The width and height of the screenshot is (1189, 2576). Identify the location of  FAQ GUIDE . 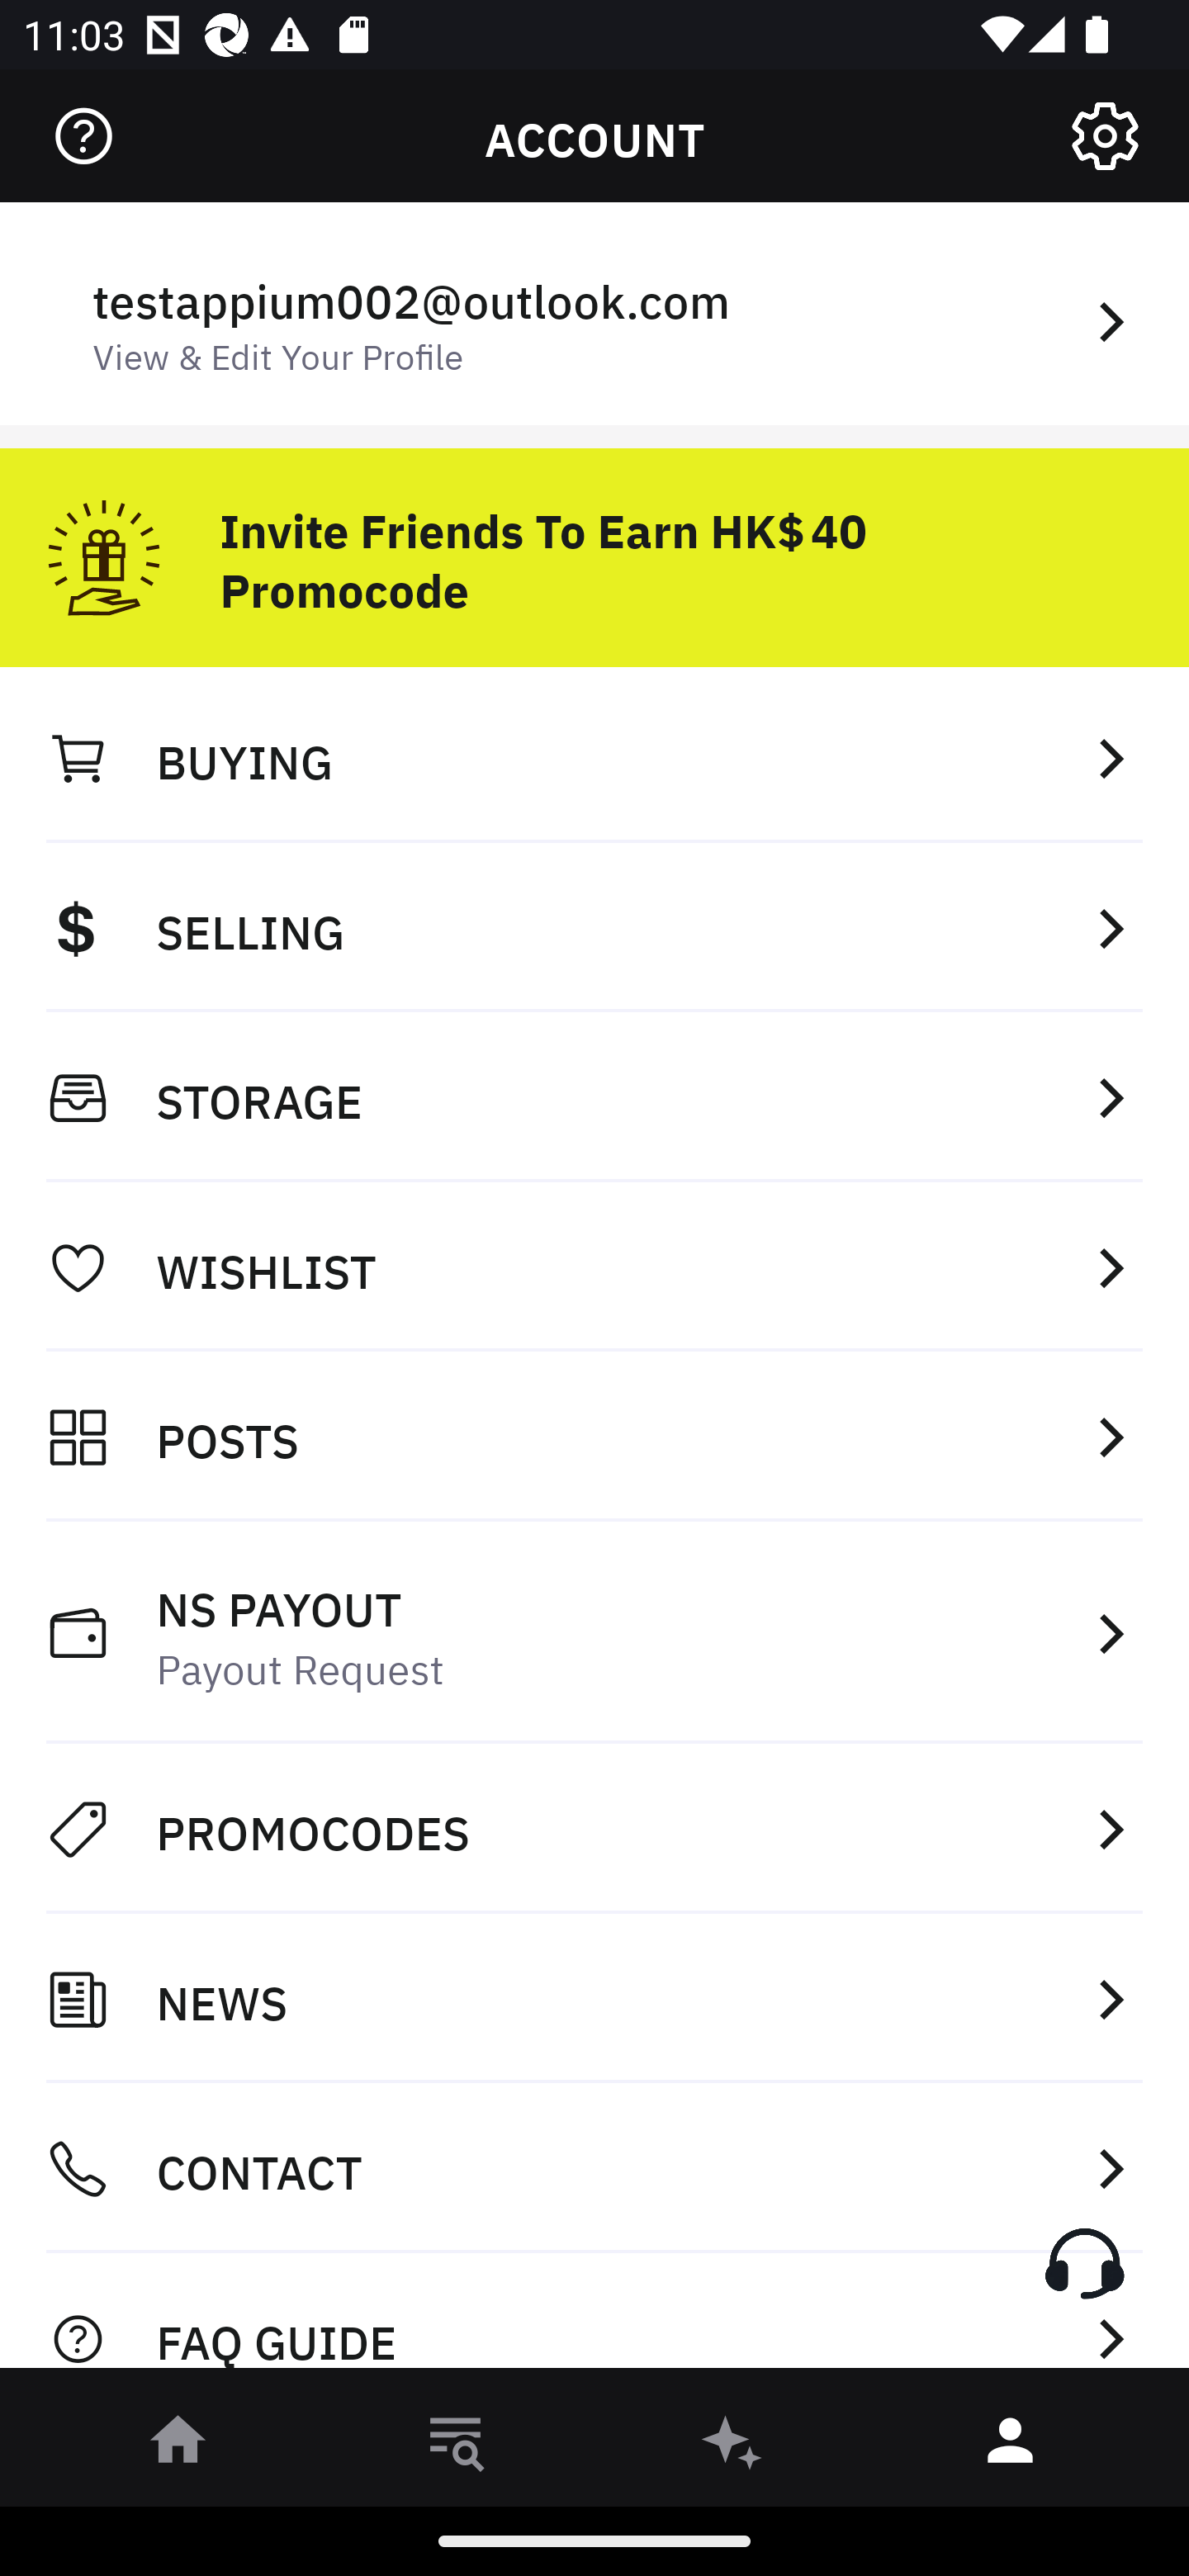
(594, 2320).